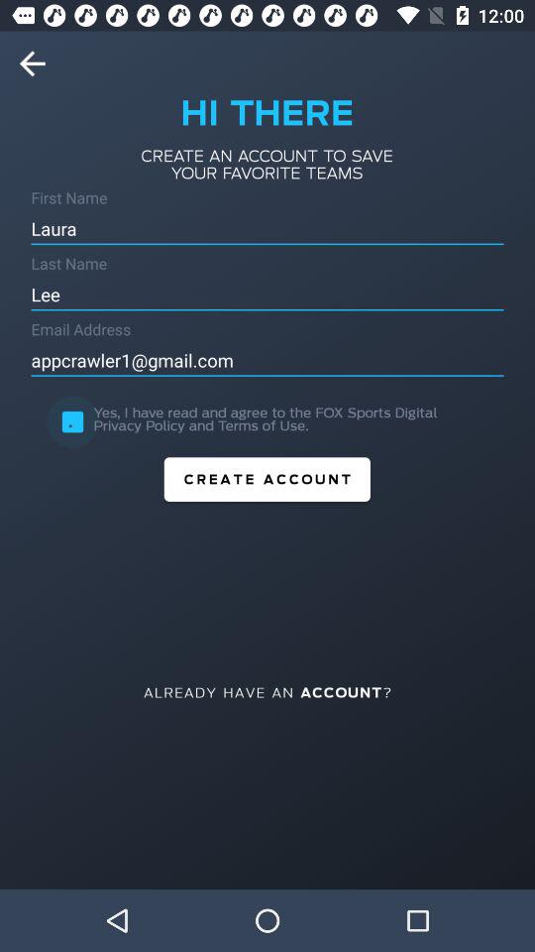 This screenshot has width=535, height=952. I want to click on go back, so click(39, 63).